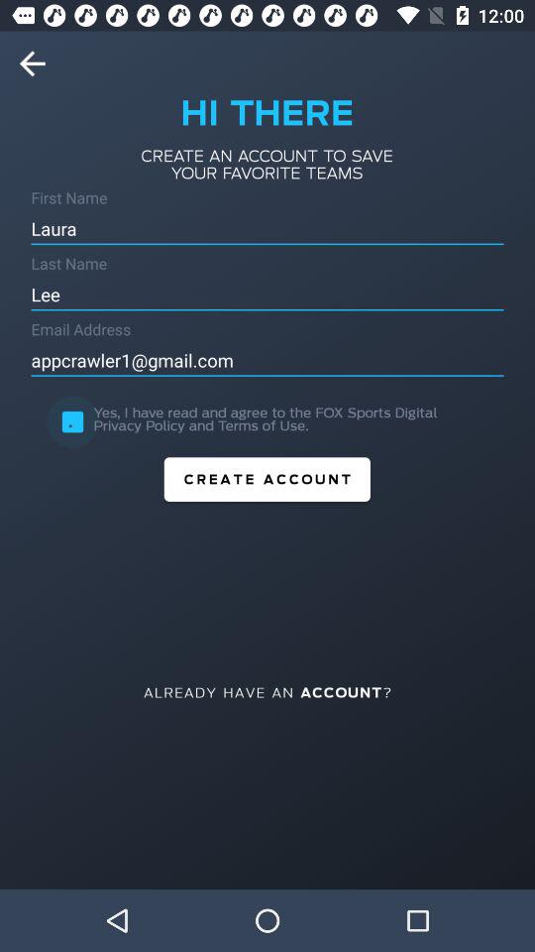 This screenshot has width=535, height=952. I want to click on go back, so click(39, 63).